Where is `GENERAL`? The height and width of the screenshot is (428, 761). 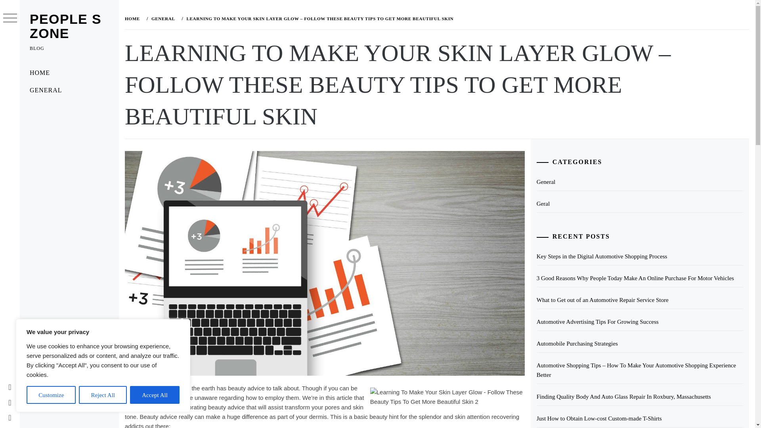
GENERAL is located at coordinates (163, 18).